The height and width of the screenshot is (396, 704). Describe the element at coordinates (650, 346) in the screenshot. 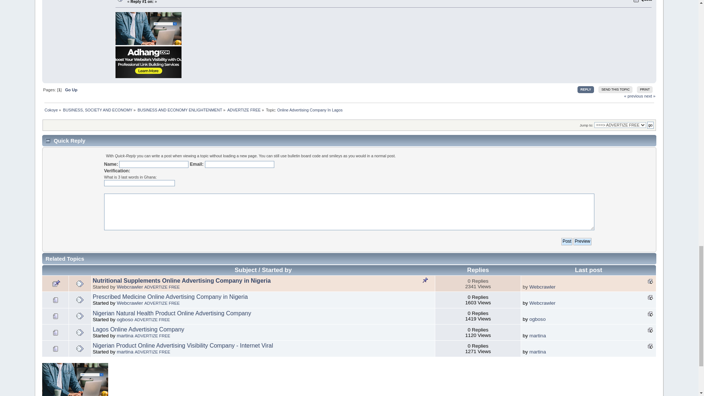

I see `Last post` at that location.